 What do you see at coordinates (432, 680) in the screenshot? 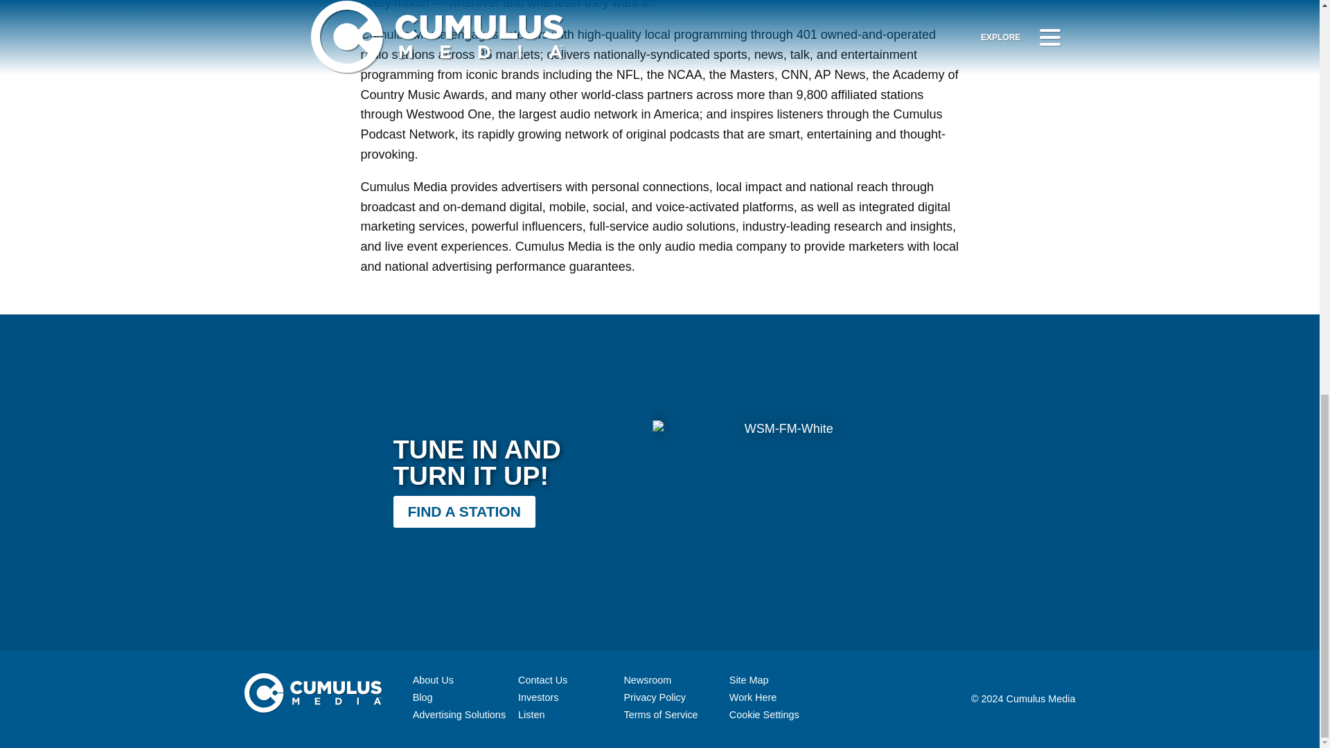
I see `About Us` at bounding box center [432, 680].